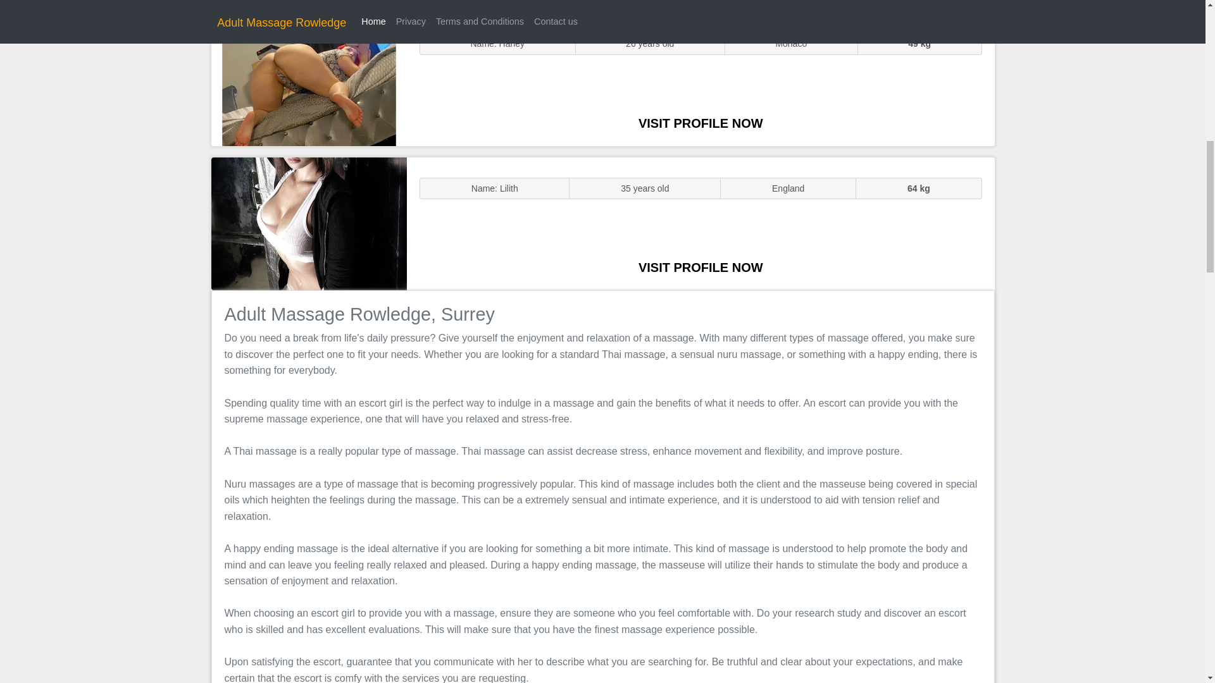 The width and height of the screenshot is (1215, 683). Describe the element at coordinates (701, 267) in the screenshot. I see `VISIT PROFILE NOW` at that location.